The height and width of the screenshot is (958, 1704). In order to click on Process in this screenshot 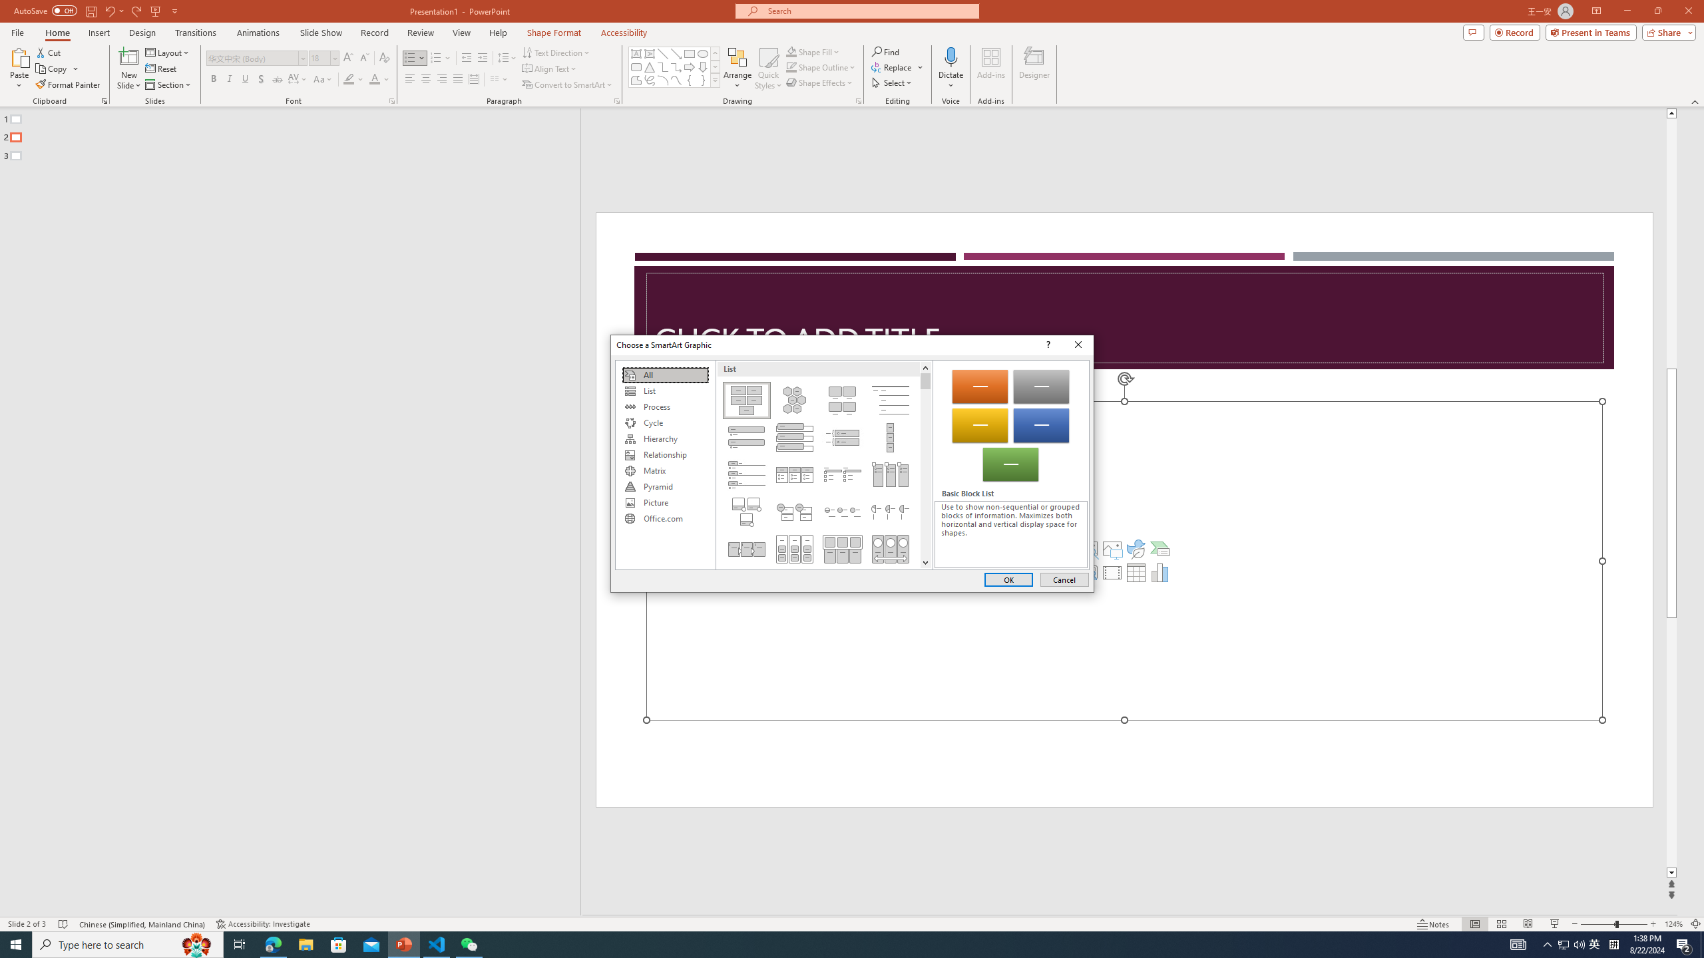, I will do `click(665, 407)`.